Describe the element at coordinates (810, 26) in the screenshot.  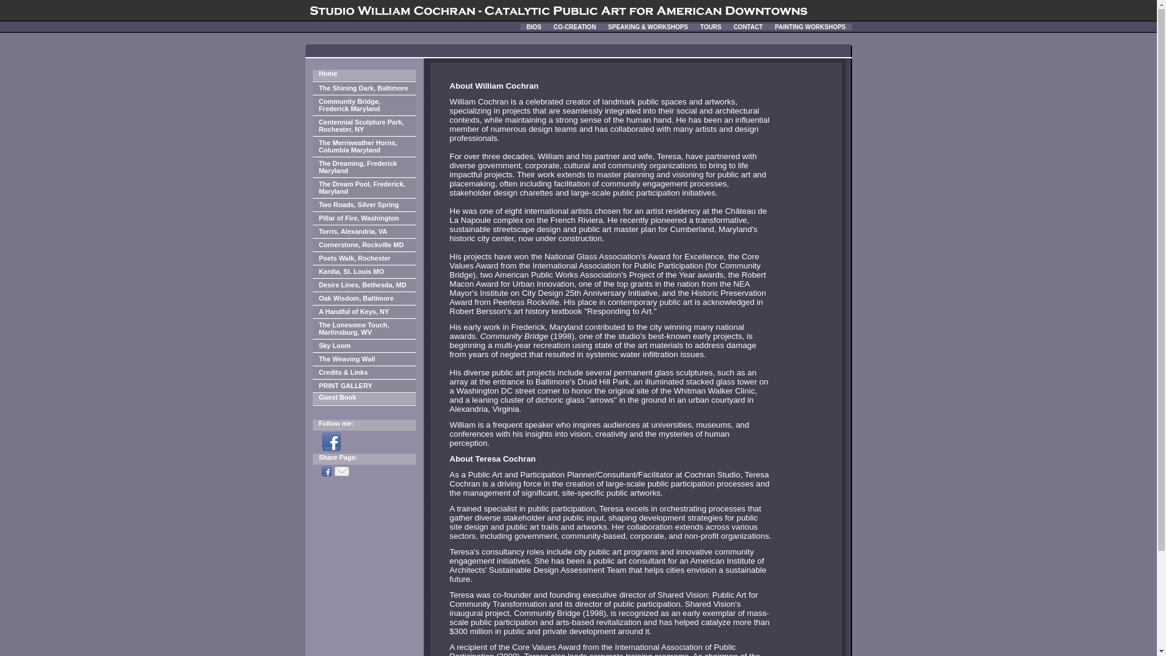
I see `PAINTING WORKSHOPS` at that location.